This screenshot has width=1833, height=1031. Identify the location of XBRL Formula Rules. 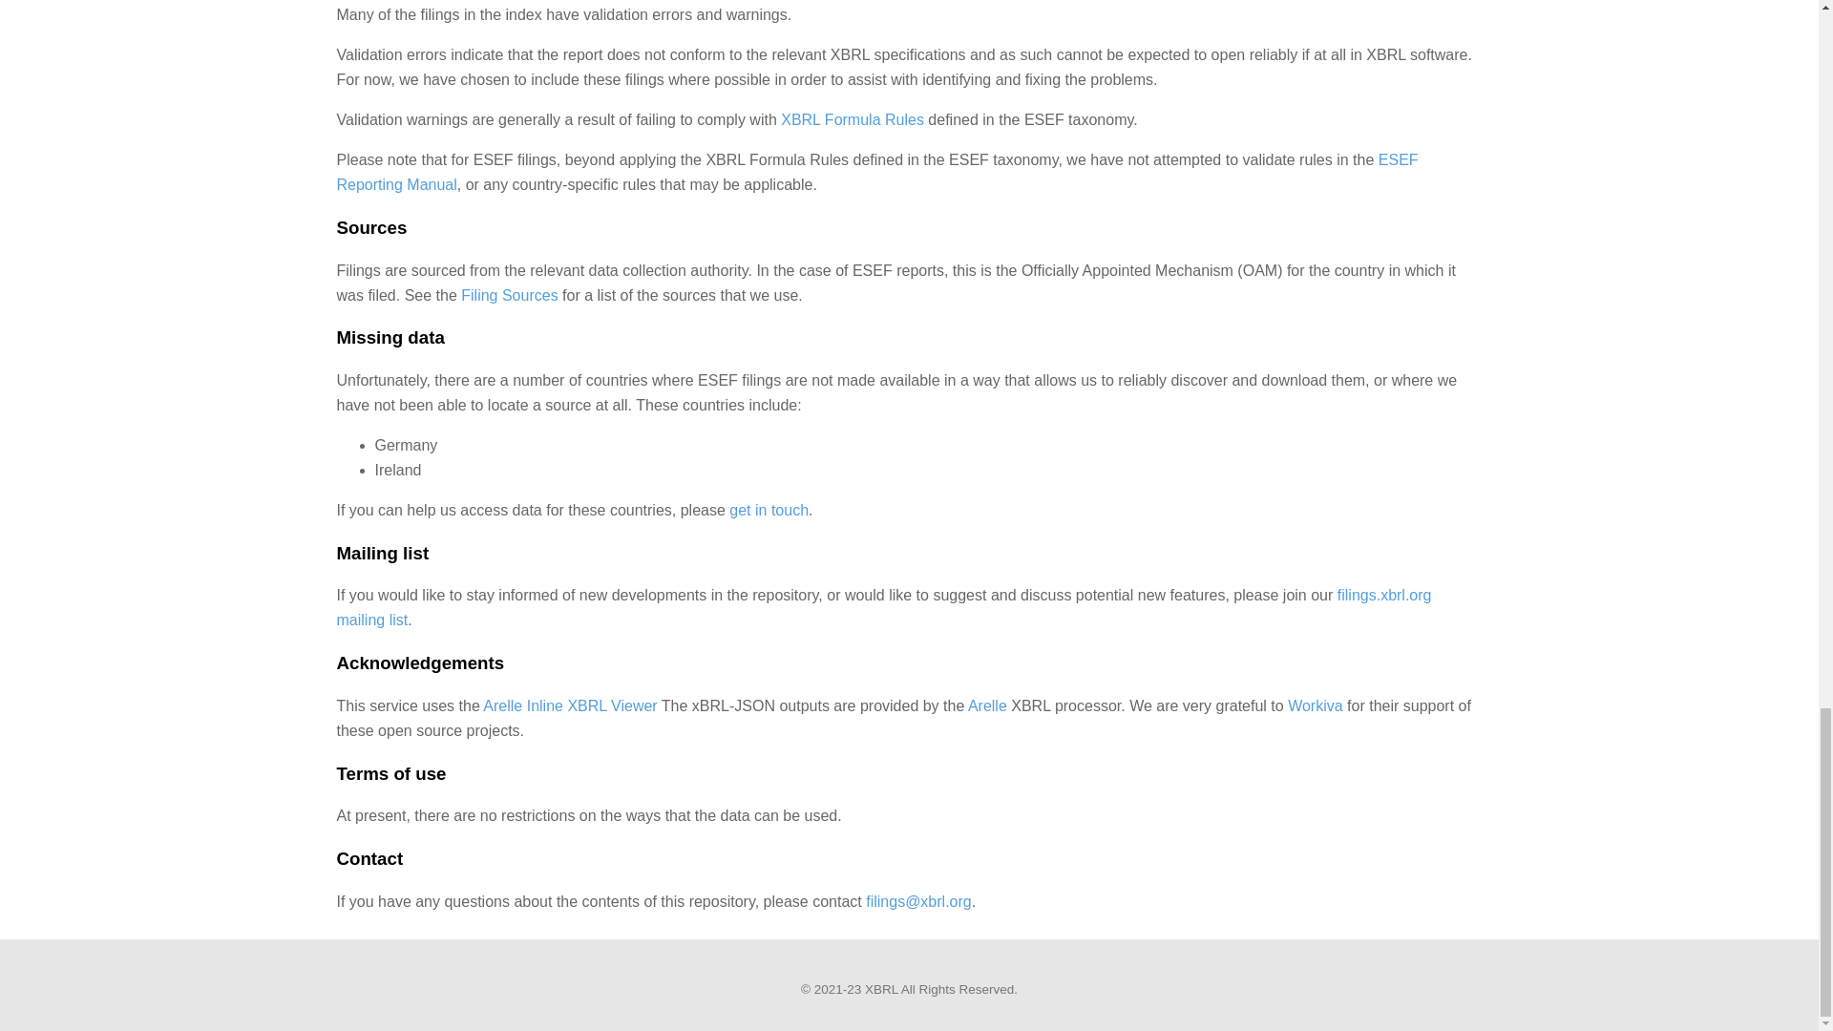
(852, 118).